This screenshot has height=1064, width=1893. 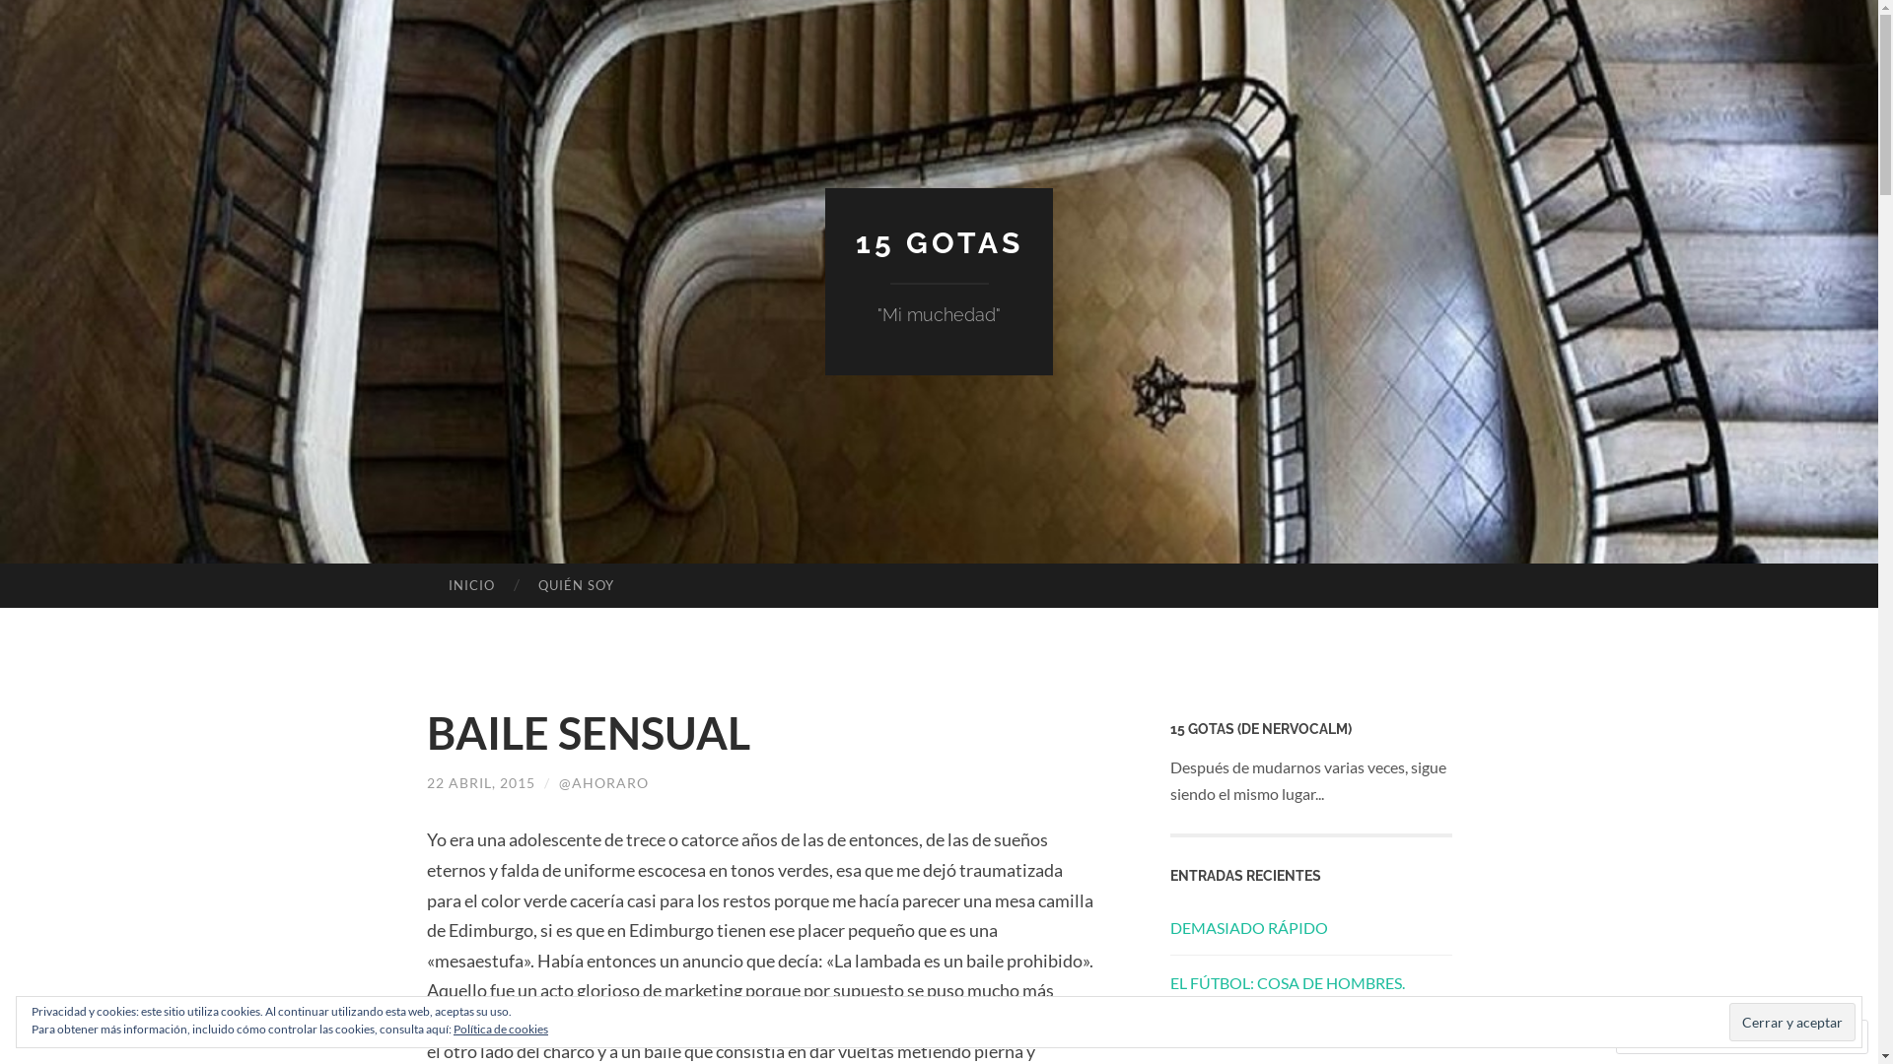 What do you see at coordinates (1786, 1036) in the screenshot?
I see `Seguir` at bounding box center [1786, 1036].